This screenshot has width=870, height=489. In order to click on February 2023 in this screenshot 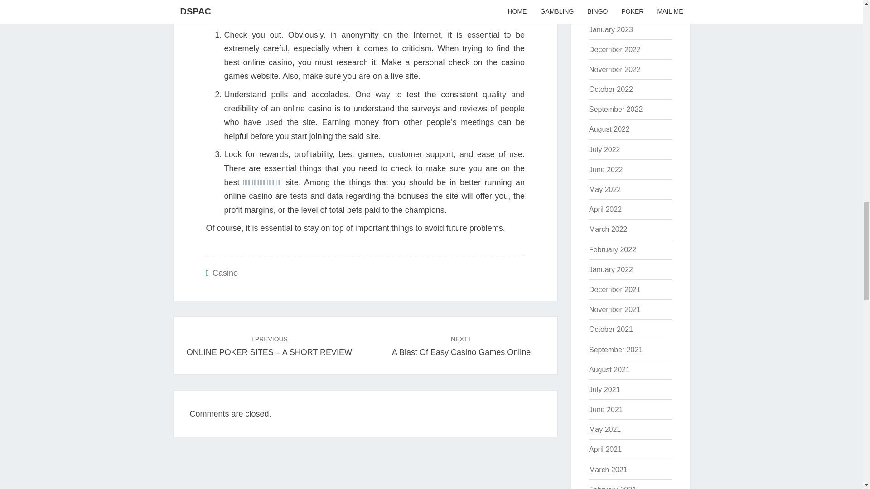, I will do `click(614, 49)`.